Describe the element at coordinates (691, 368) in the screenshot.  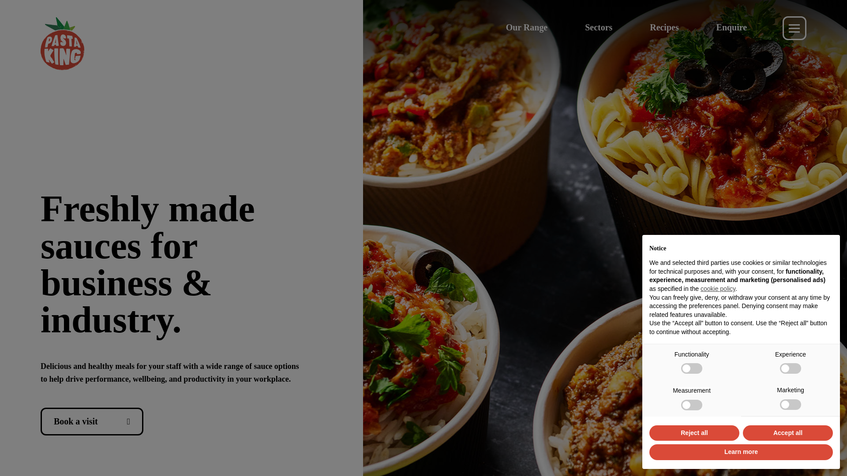
I see `false` at that location.